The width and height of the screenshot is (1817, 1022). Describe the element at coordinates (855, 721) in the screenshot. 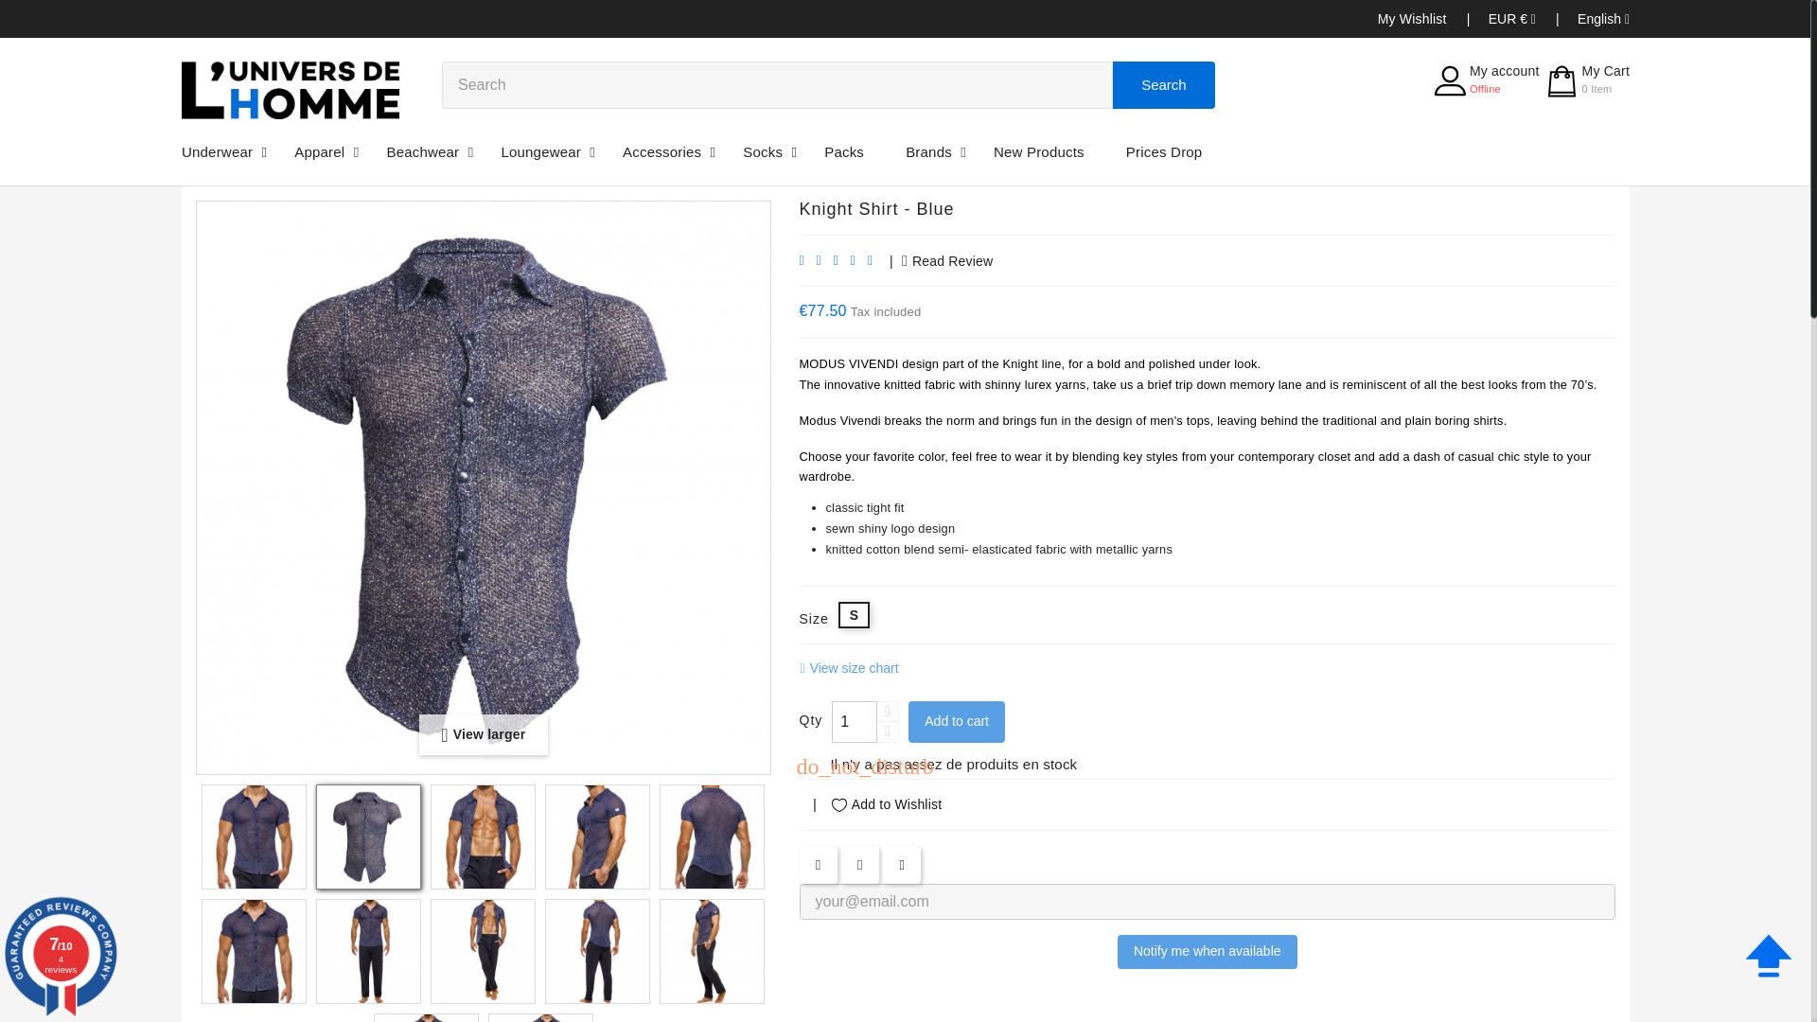

I see `1` at that location.